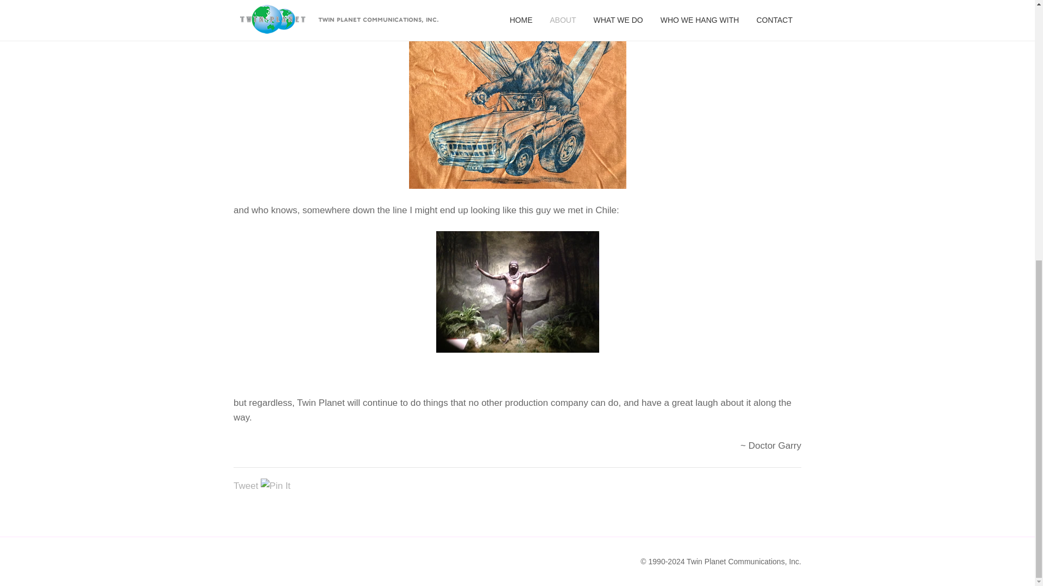 This screenshot has height=586, width=1043. Describe the element at coordinates (276, 486) in the screenshot. I see `Pin It` at that location.